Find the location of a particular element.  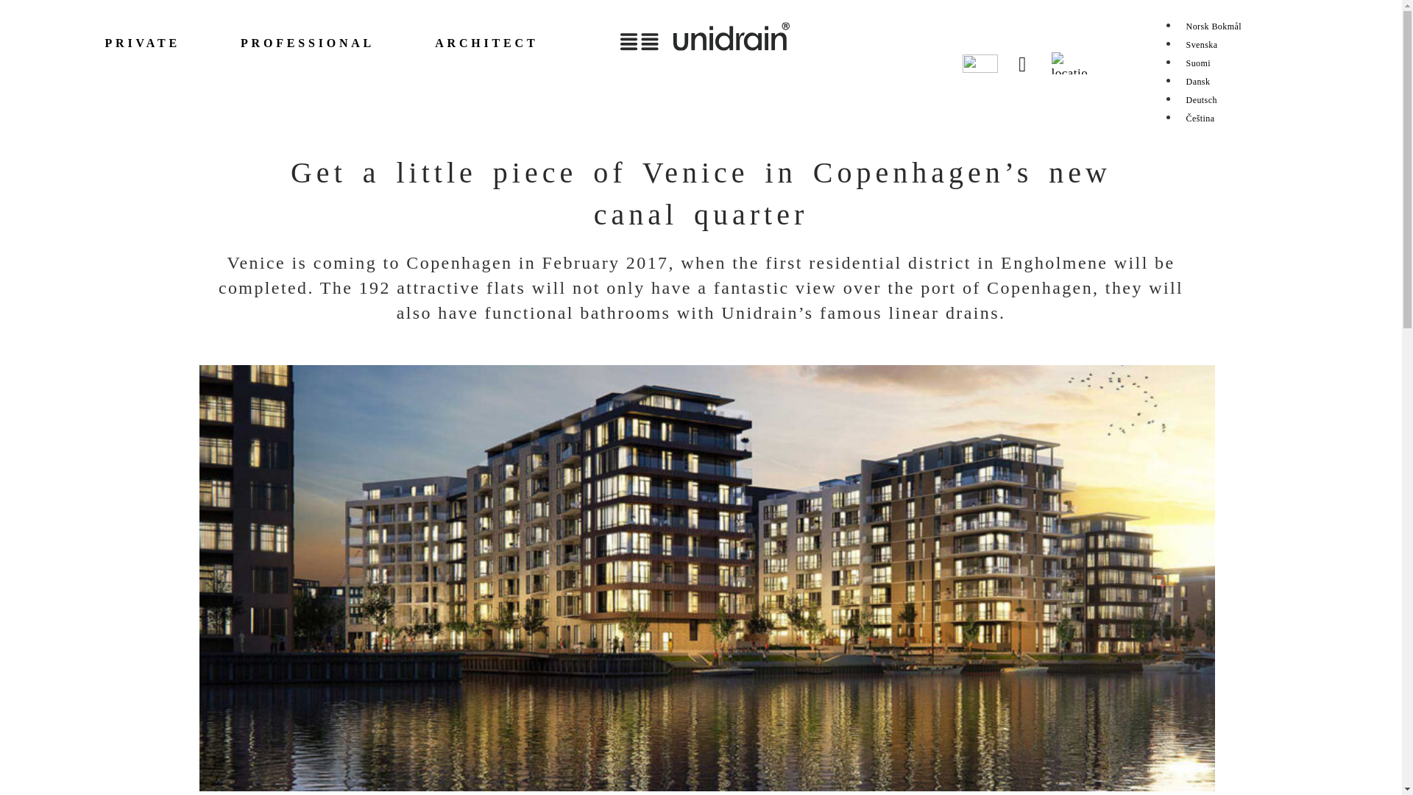

PROFESSIONAL is located at coordinates (330, 43).